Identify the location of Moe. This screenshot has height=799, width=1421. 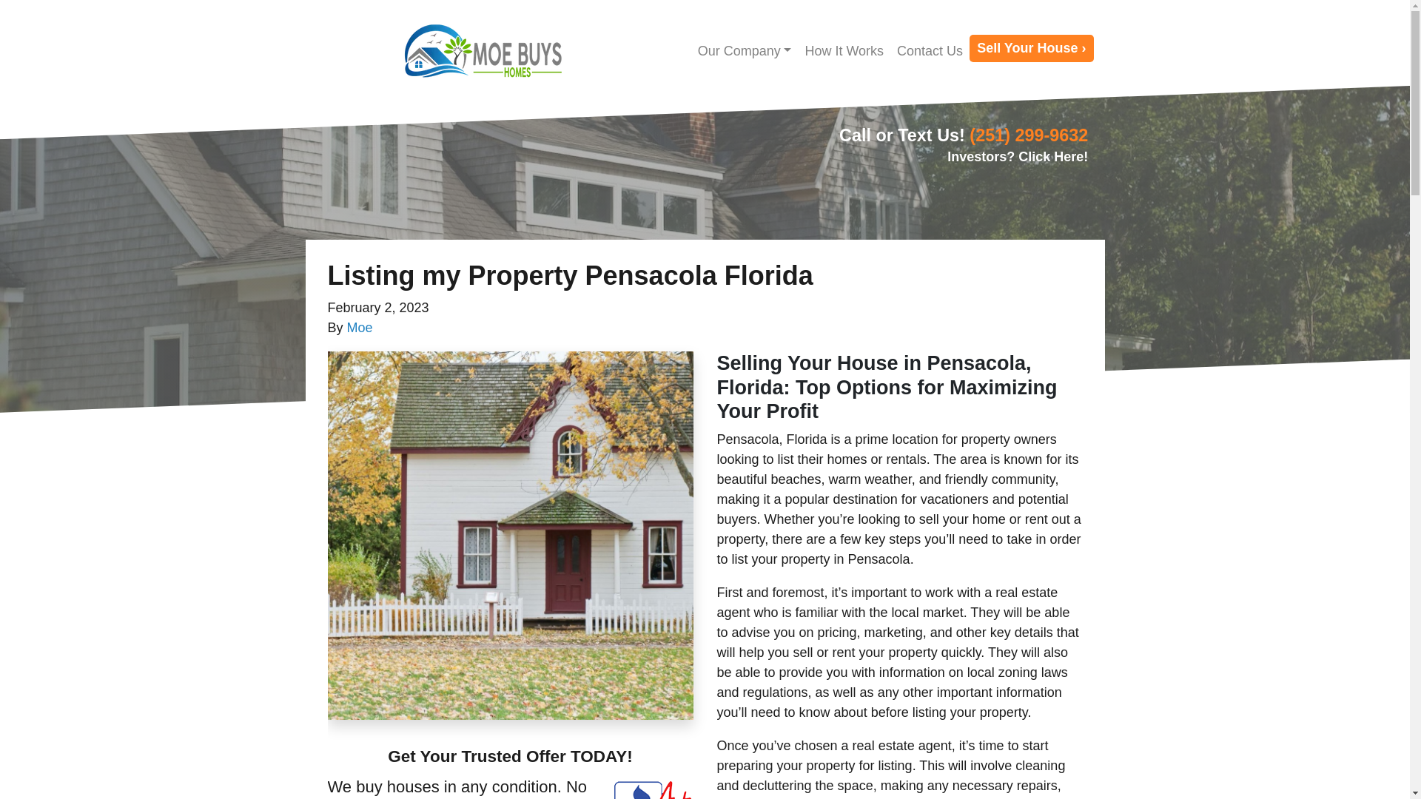
(360, 327).